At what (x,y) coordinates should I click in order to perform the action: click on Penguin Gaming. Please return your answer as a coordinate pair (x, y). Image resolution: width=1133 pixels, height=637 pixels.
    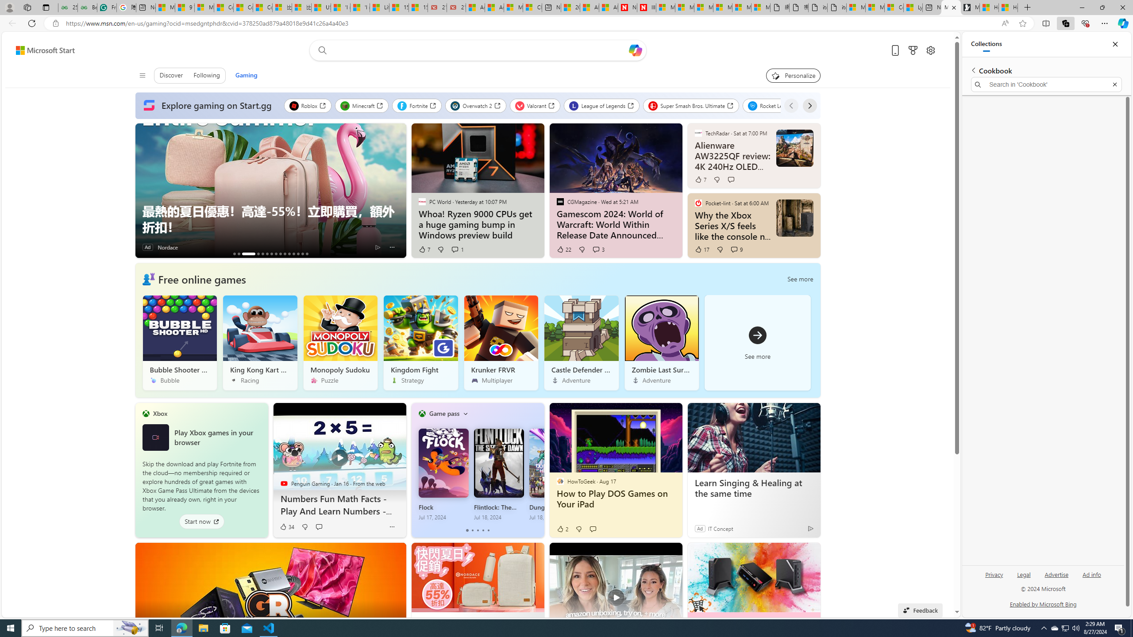
    Looking at the image, I should click on (284, 483).